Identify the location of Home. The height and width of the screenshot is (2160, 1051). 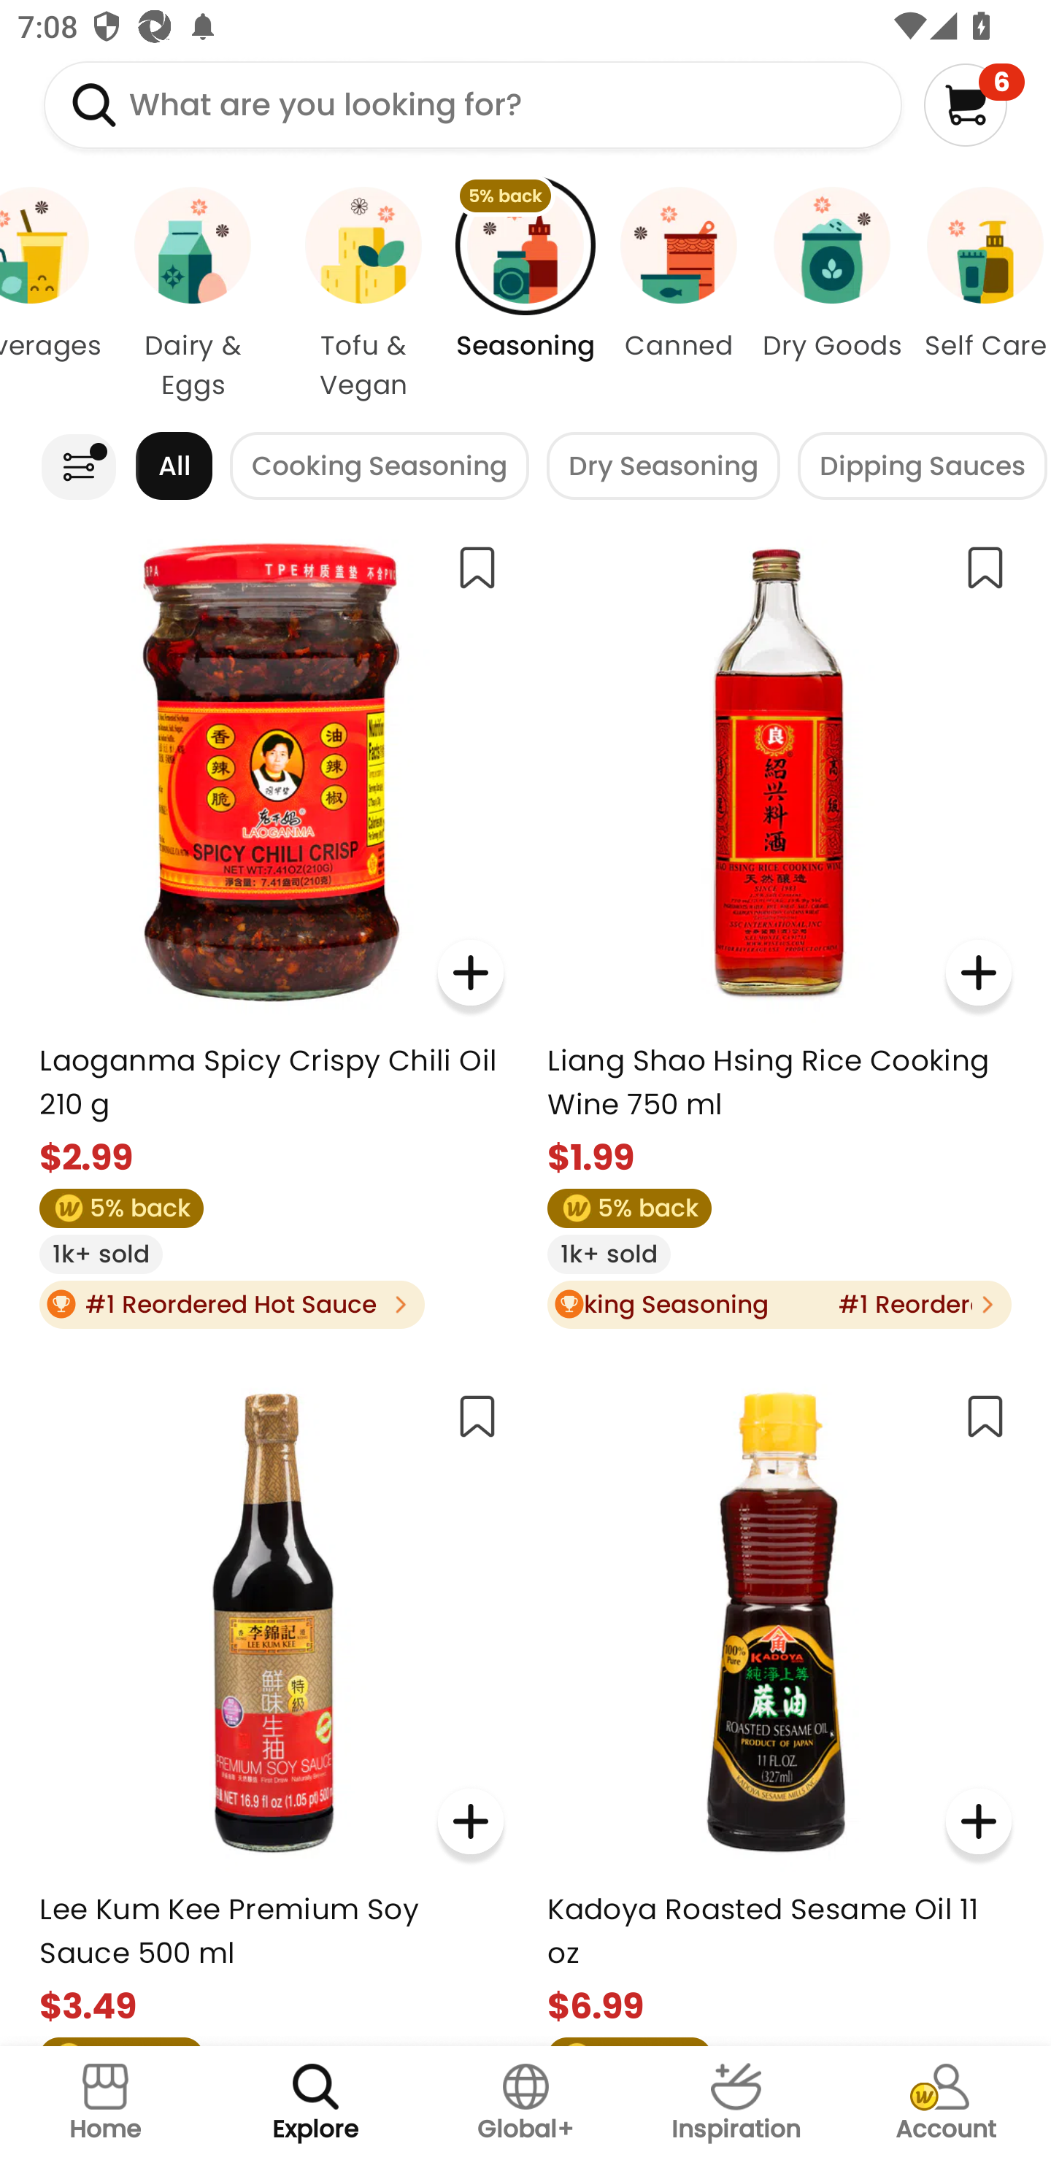
(105, 2103).